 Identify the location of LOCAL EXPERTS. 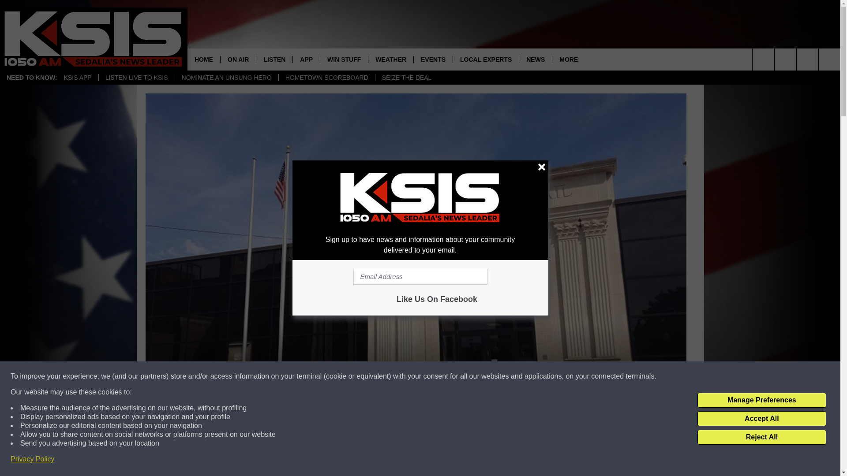
(485, 59).